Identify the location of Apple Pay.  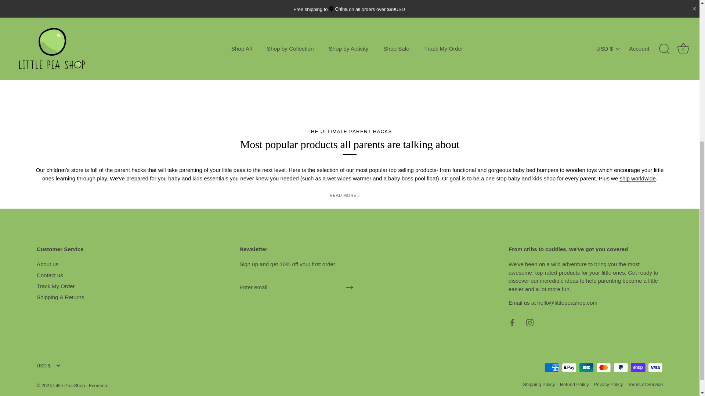
(569, 367).